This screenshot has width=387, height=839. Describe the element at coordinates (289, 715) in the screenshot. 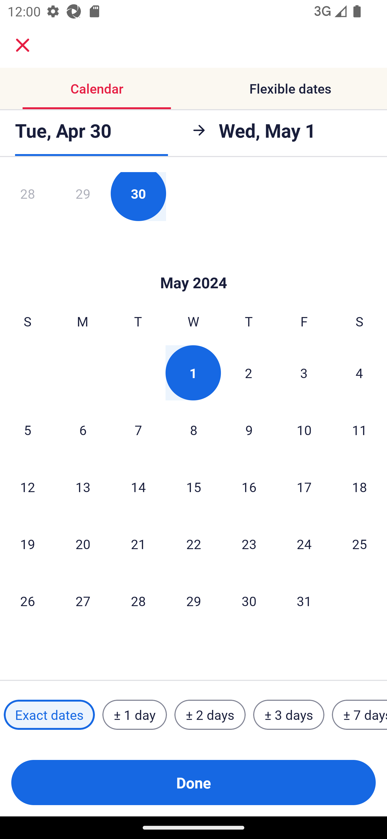

I see `± 3 days` at that location.